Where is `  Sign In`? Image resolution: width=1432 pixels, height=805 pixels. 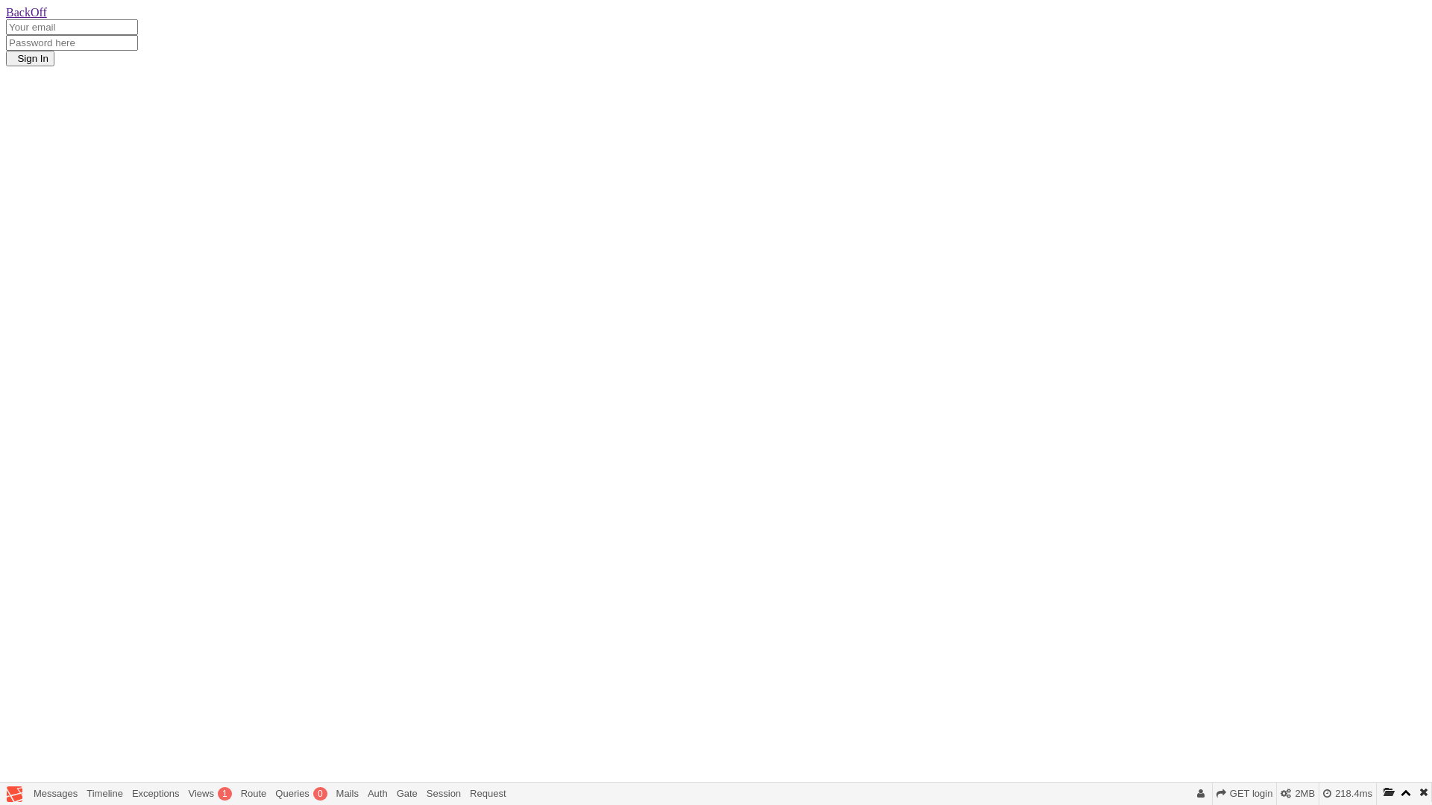
  Sign In is located at coordinates (30, 58).